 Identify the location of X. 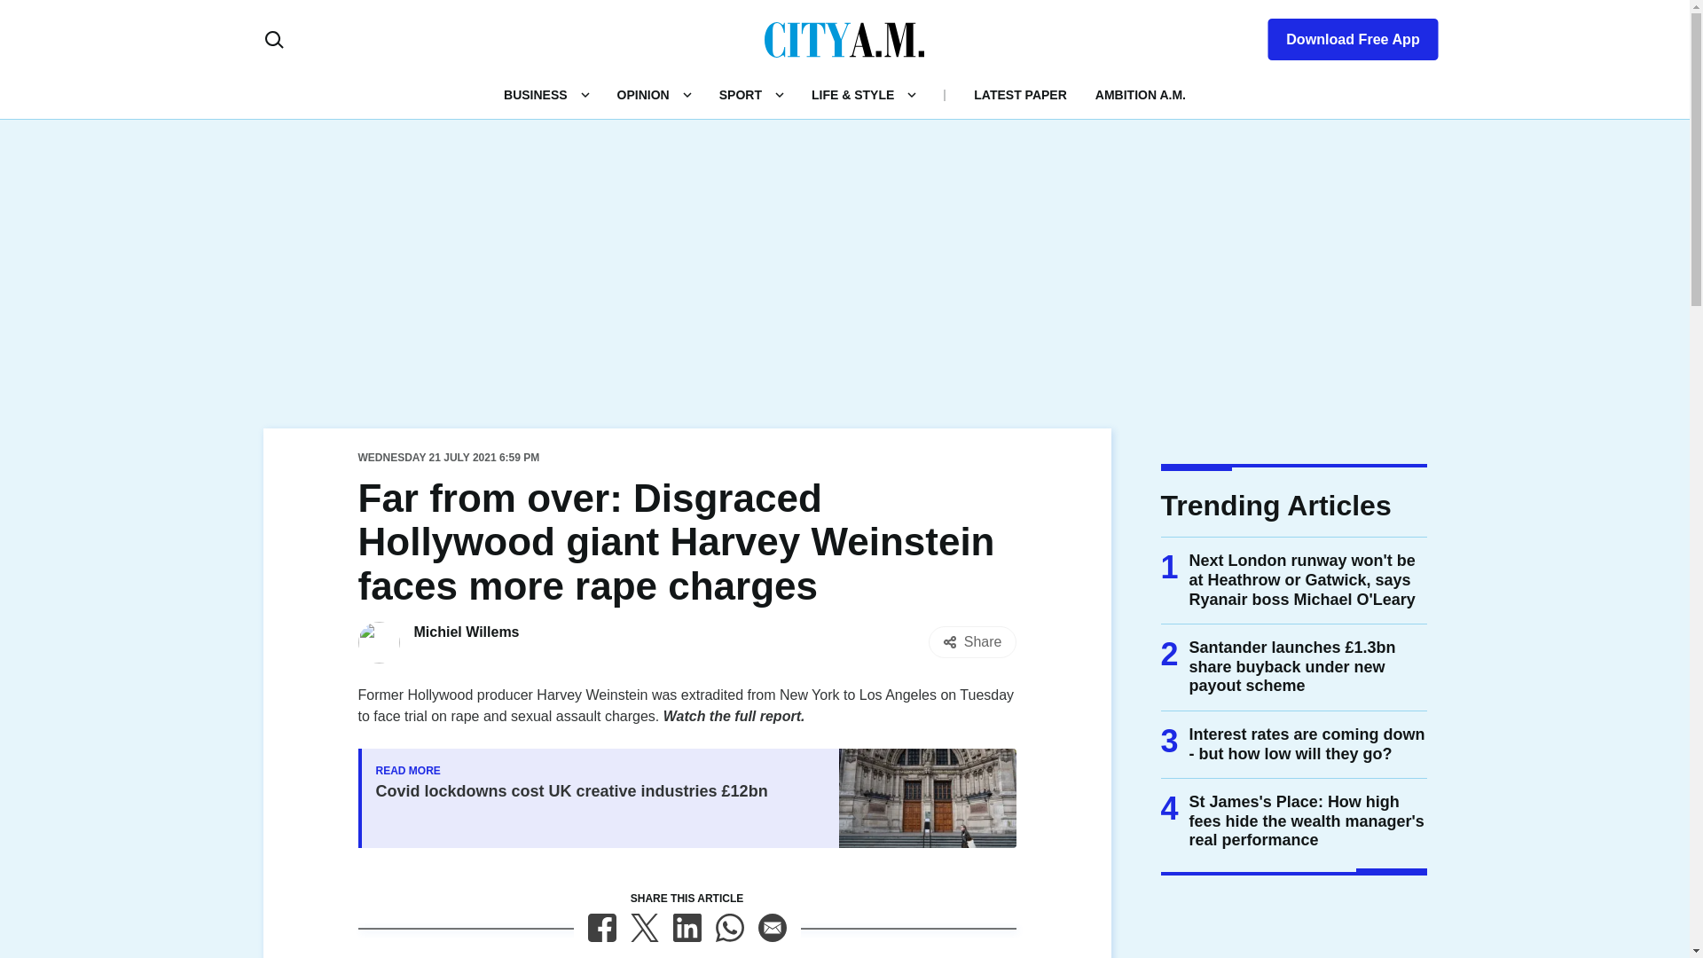
(644, 928).